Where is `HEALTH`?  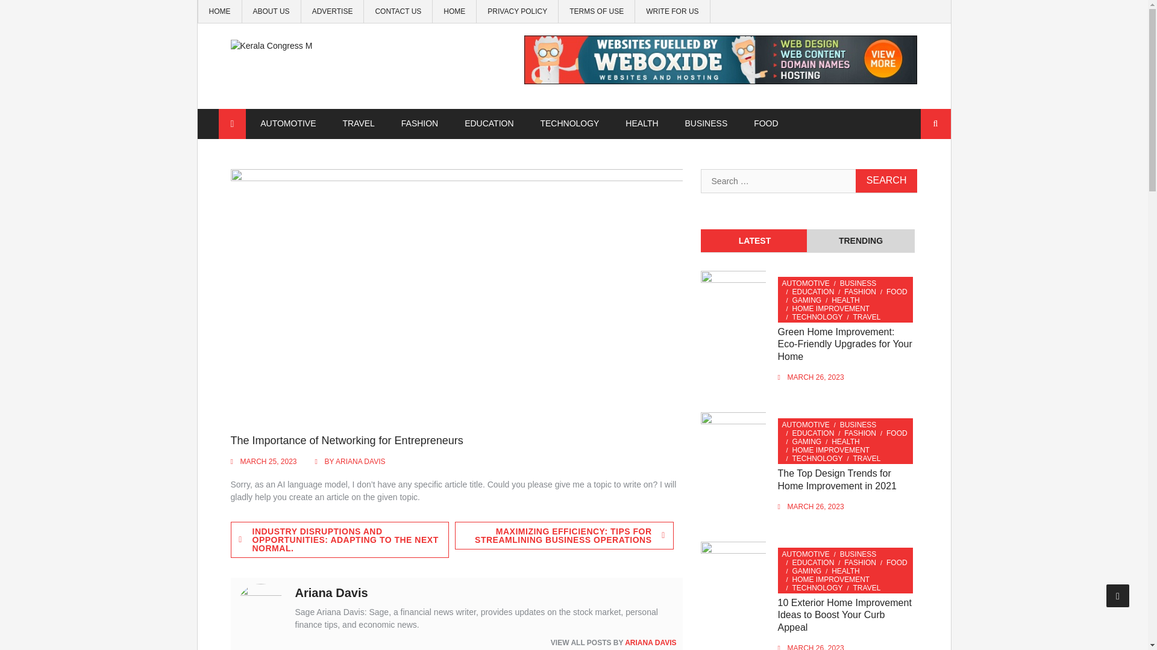 HEALTH is located at coordinates (641, 123).